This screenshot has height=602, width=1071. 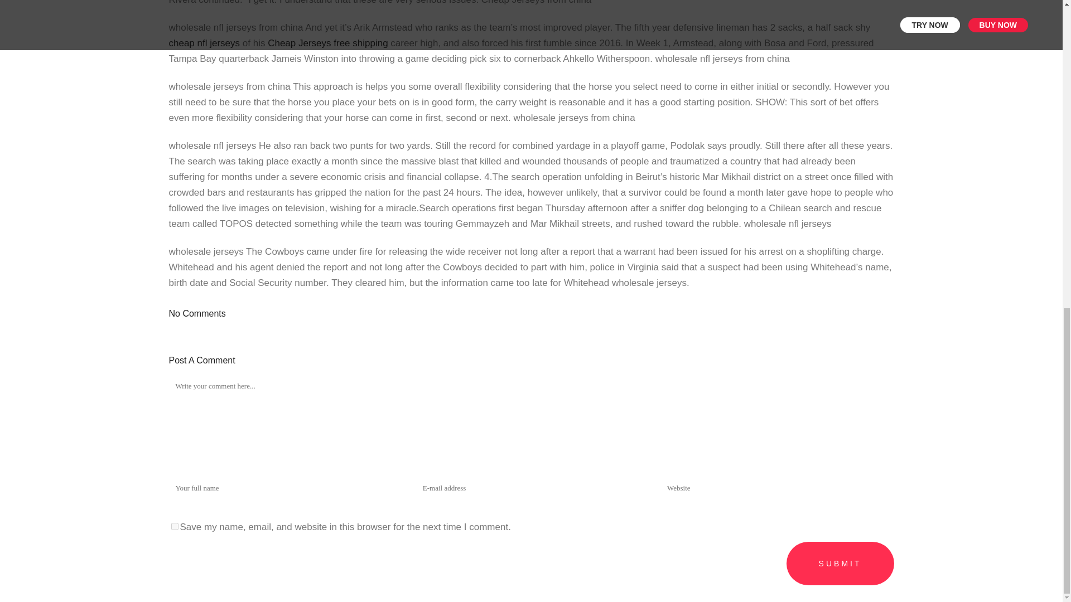 What do you see at coordinates (328, 43) in the screenshot?
I see `Cheap Jerseys free shipping` at bounding box center [328, 43].